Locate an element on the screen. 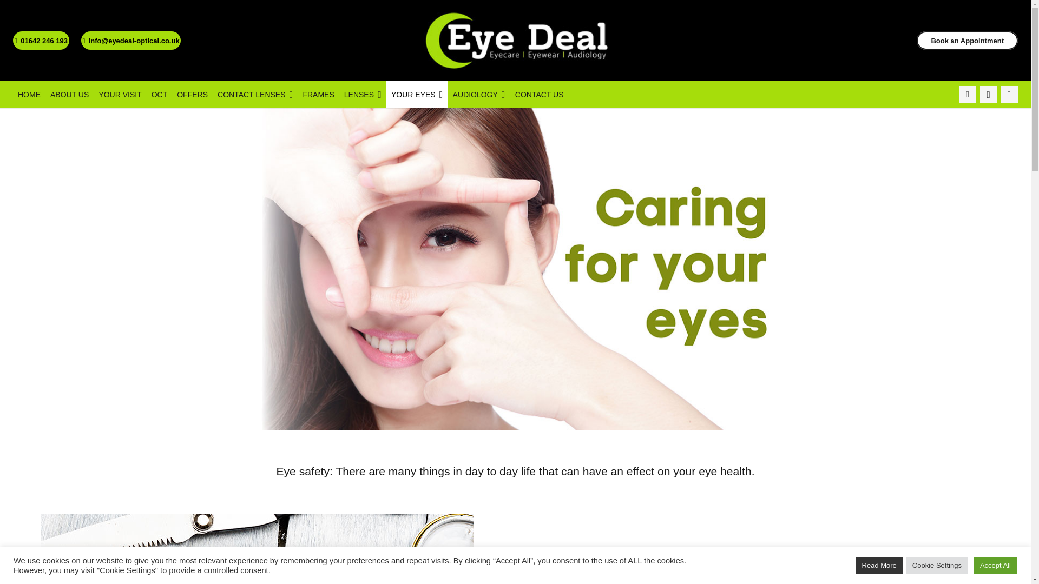 The image size is (1039, 584). ABOUT US is located at coordinates (69, 94).